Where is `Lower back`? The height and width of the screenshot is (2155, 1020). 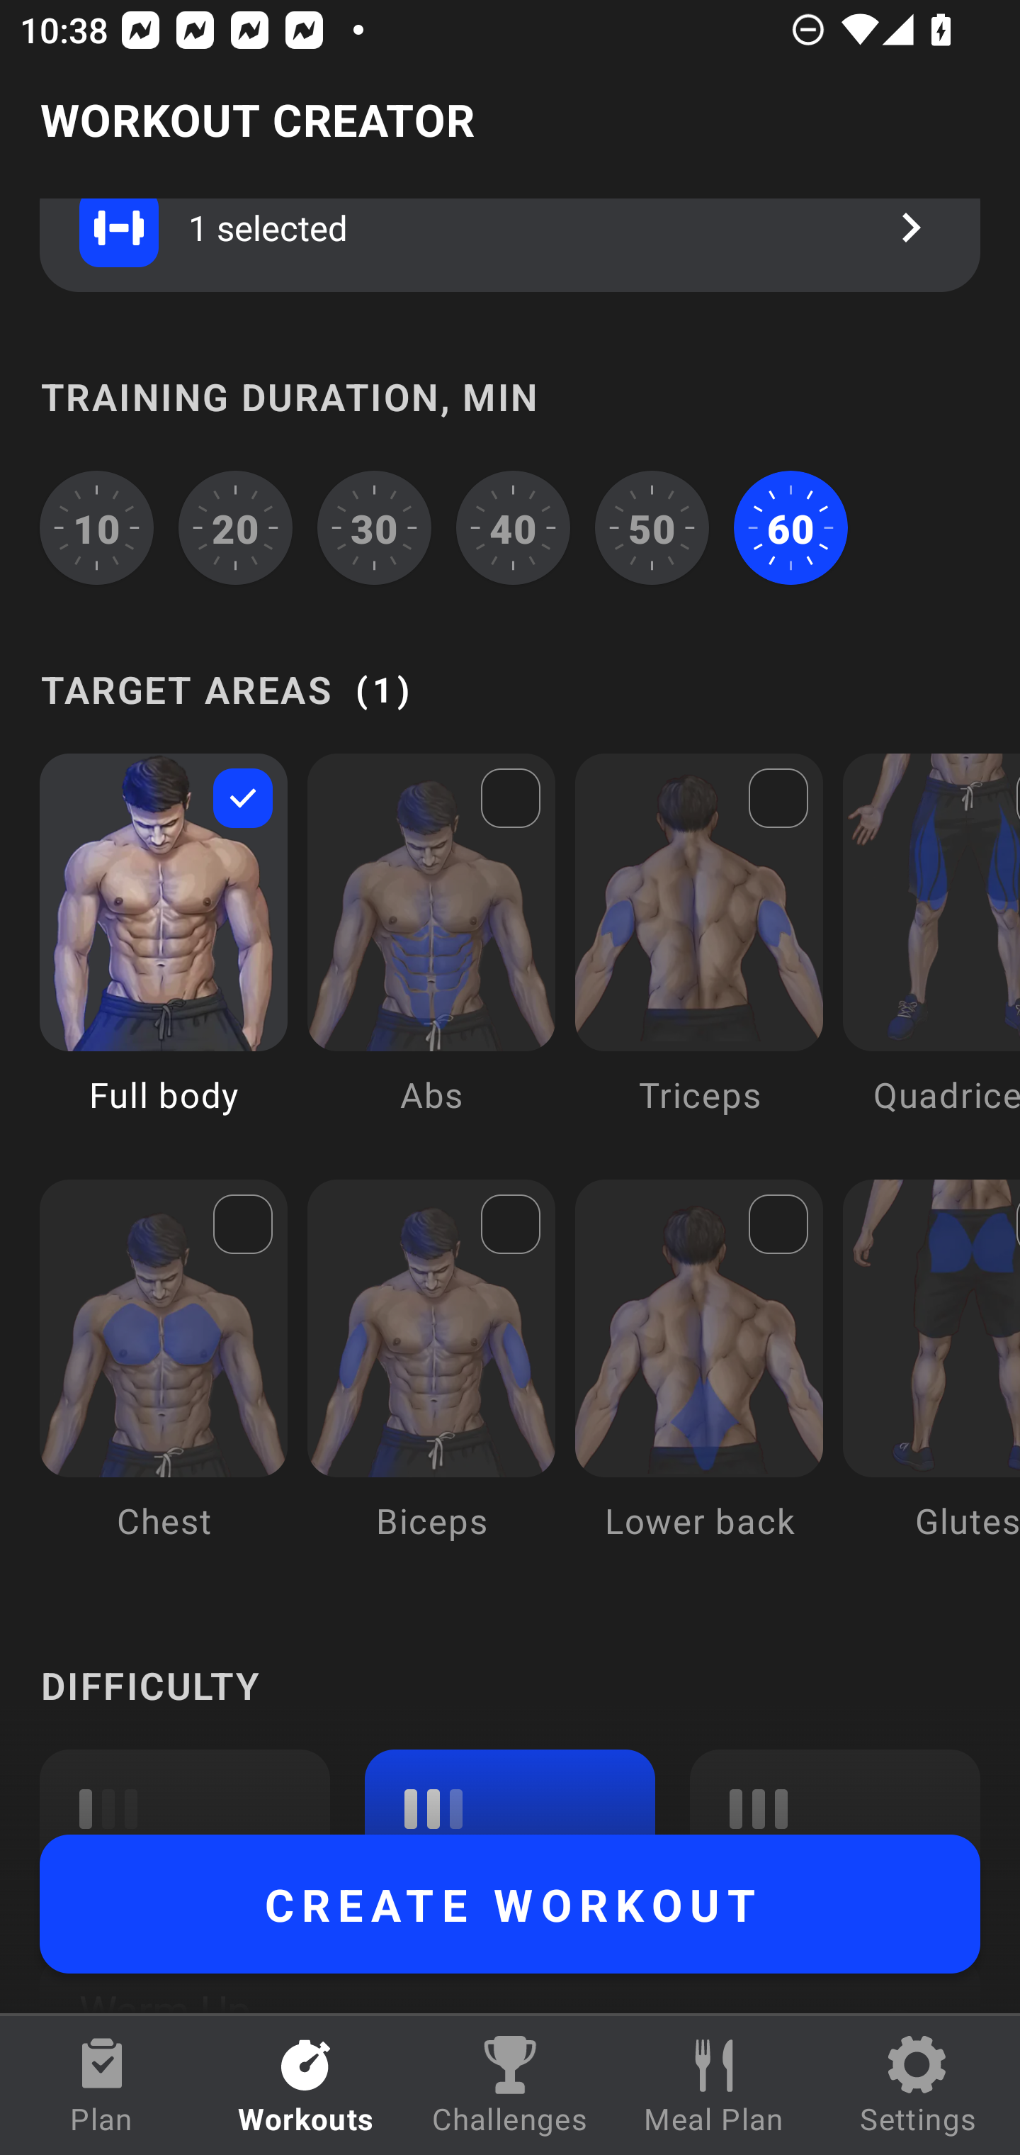 Lower back is located at coordinates (699, 1379).